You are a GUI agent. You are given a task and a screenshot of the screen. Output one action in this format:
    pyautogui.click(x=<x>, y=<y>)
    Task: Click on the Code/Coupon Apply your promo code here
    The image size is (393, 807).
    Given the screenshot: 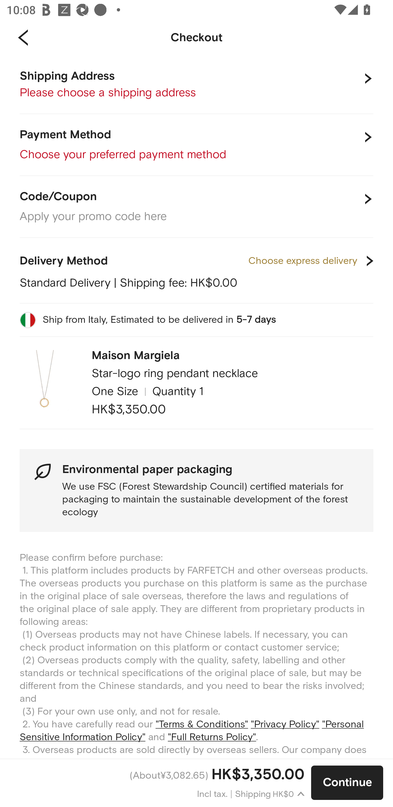 What is the action you would take?
    pyautogui.click(x=196, y=207)
    